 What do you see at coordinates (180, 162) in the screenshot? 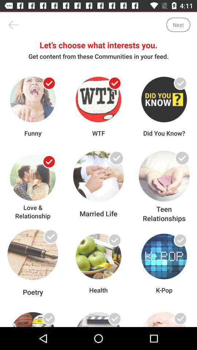
I see `select category` at bounding box center [180, 162].